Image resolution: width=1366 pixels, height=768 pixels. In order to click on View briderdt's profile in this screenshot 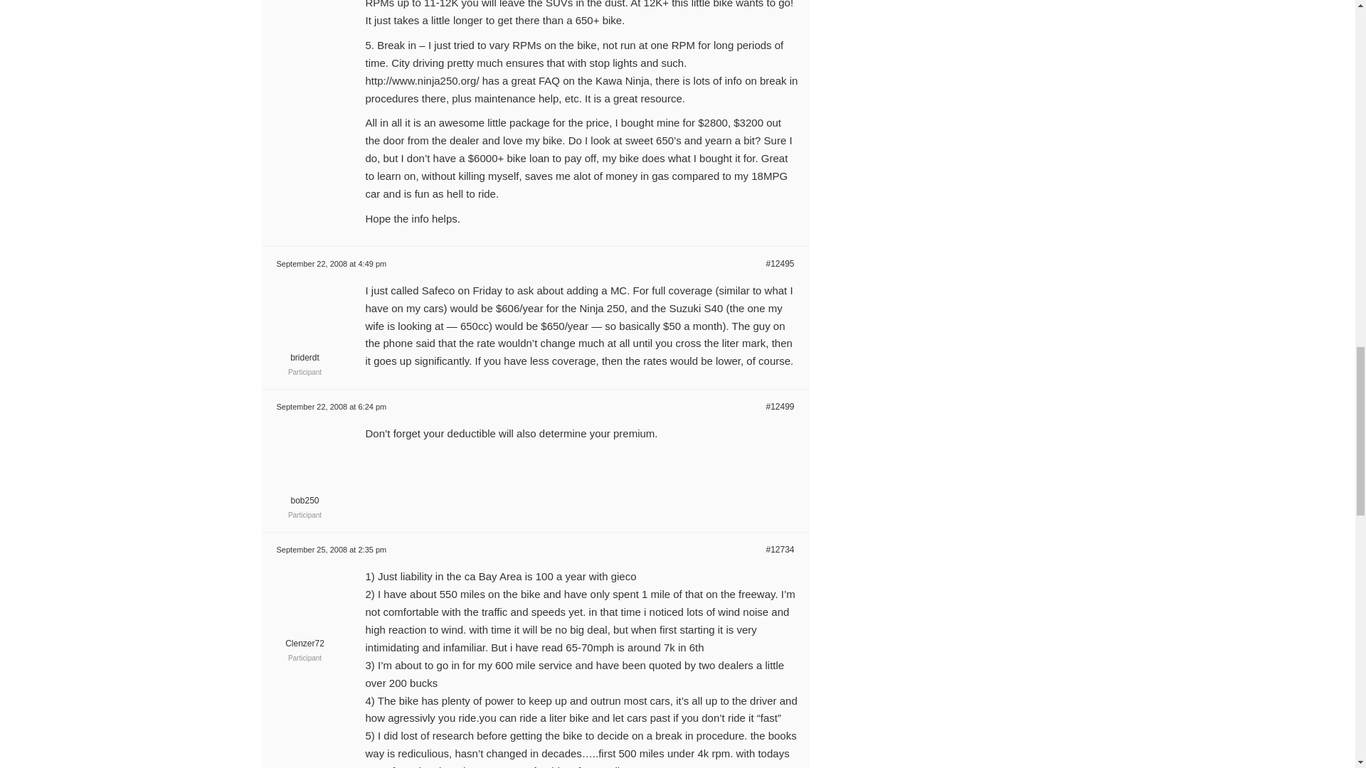, I will do `click(305, 350)`.